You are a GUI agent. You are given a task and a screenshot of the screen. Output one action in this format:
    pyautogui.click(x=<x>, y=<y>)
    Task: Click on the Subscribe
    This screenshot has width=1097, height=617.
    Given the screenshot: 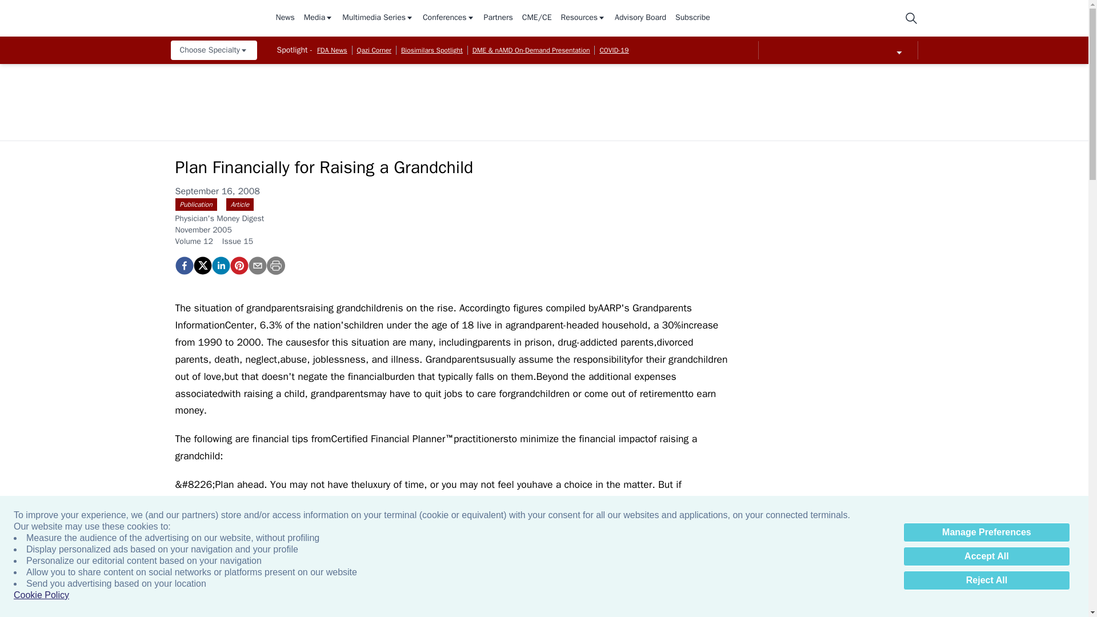 What is the action you would take?
    pyautogui.click(x=692, y=18)
    